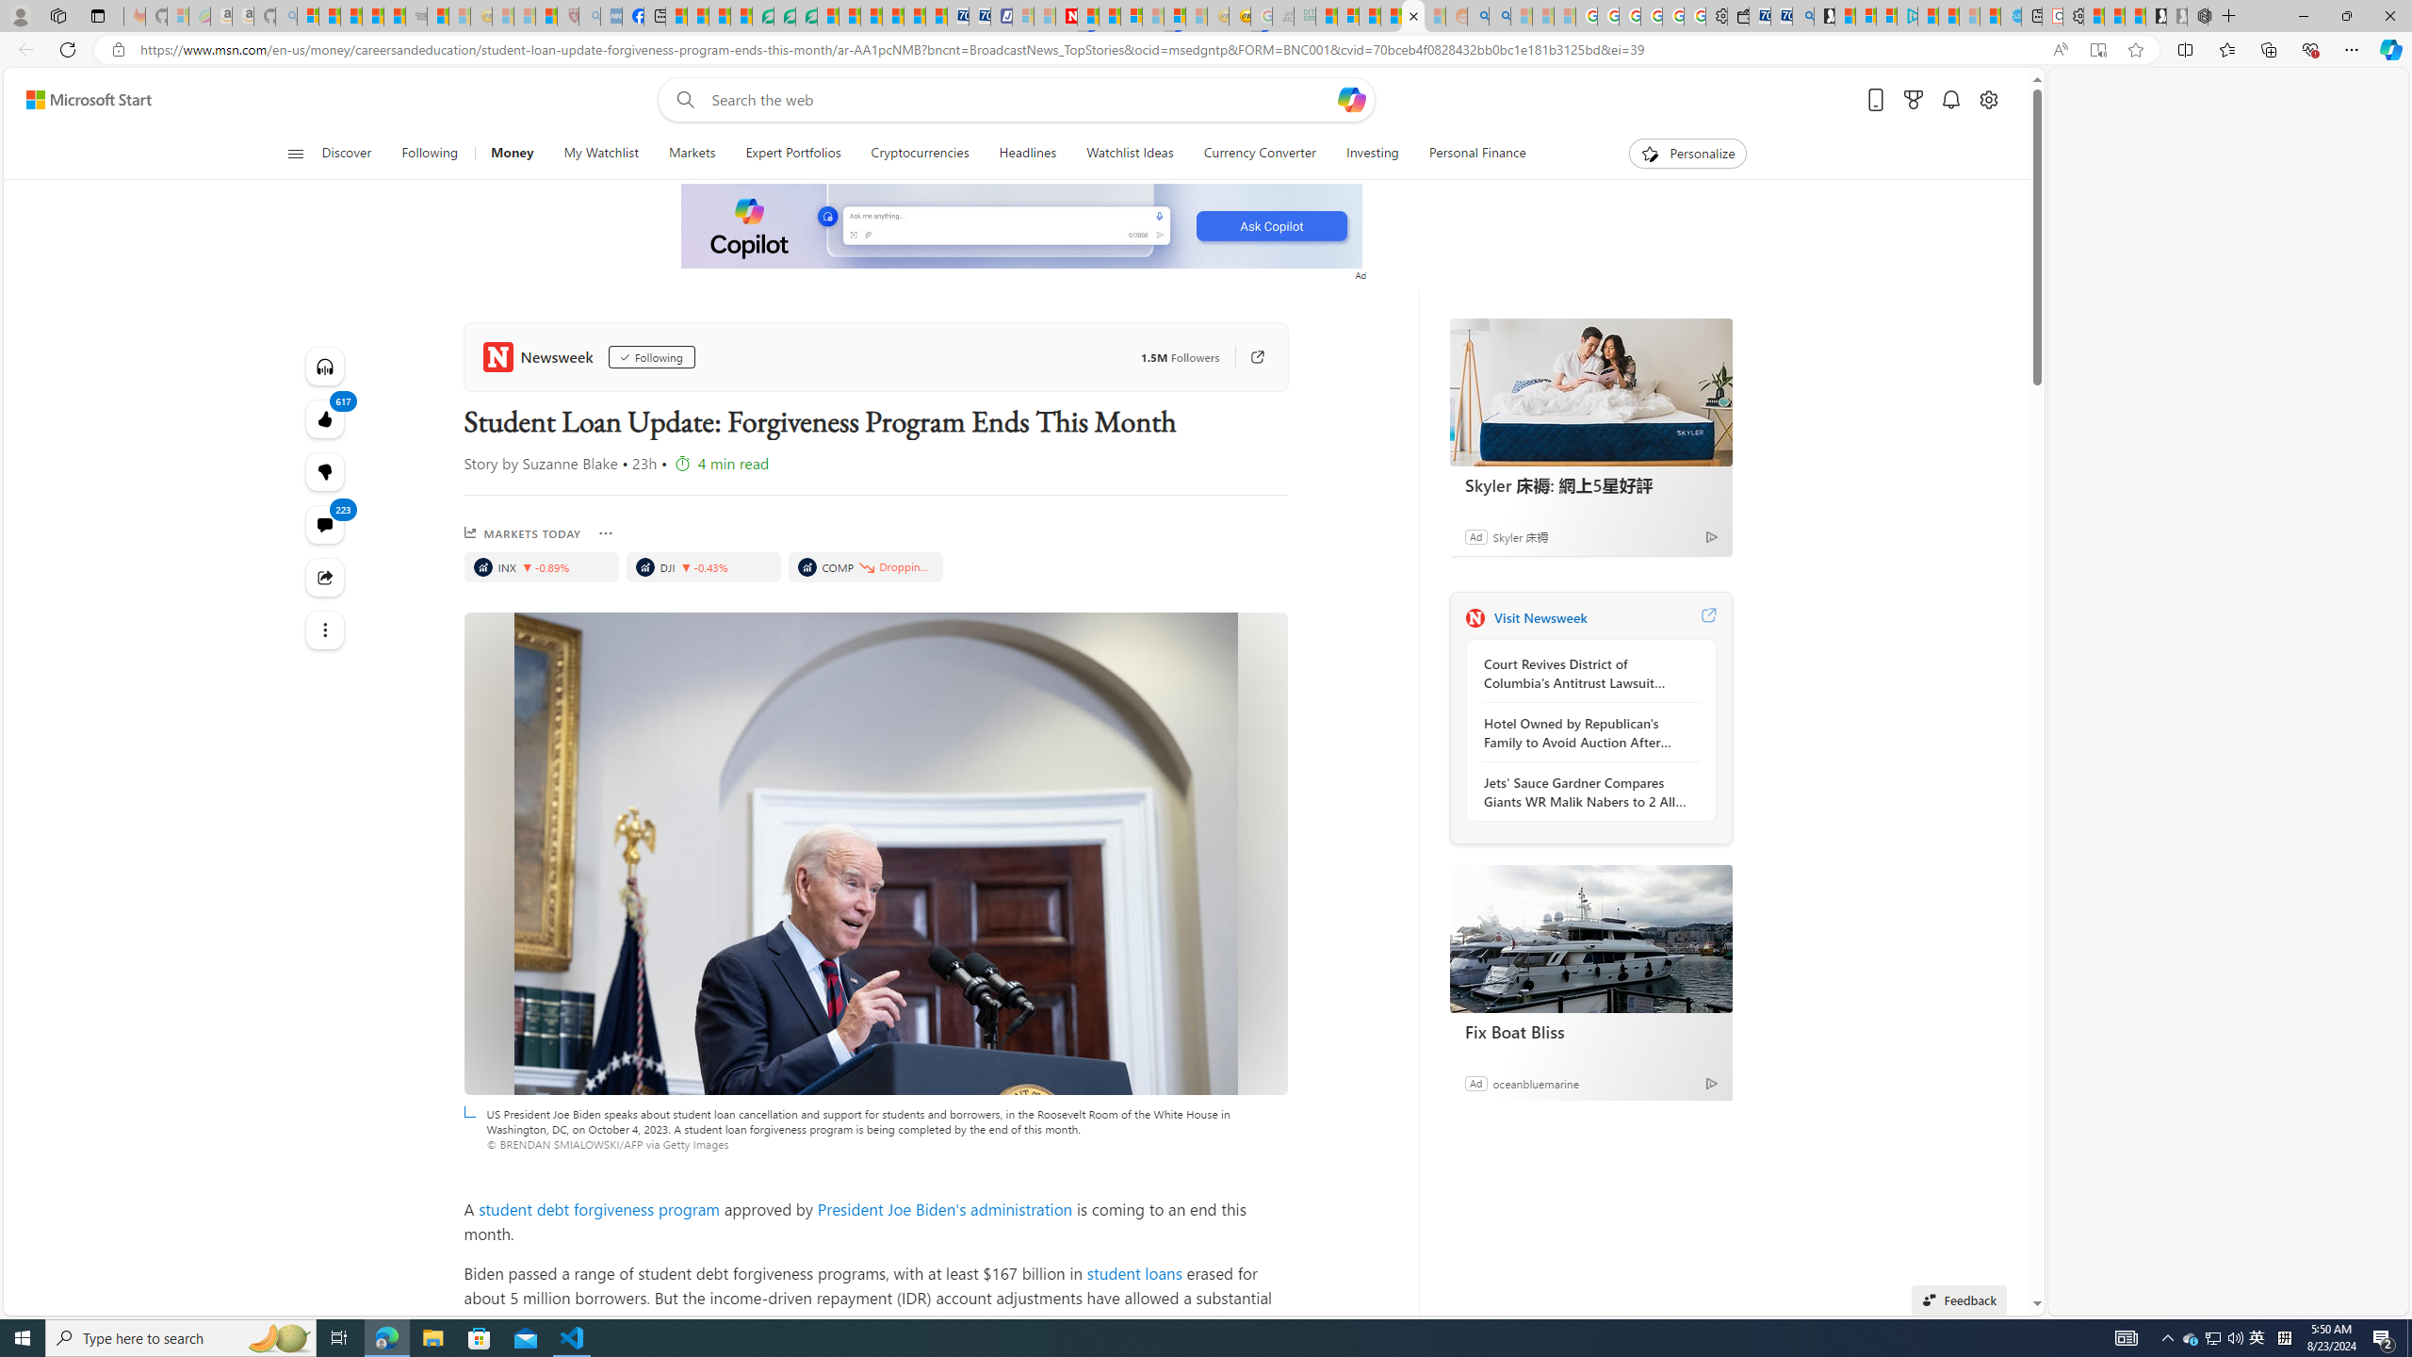  What do you see at coordinates (1986, 100) in the screenshot?
I see `Open settings` at bounding box center [1986, 100].